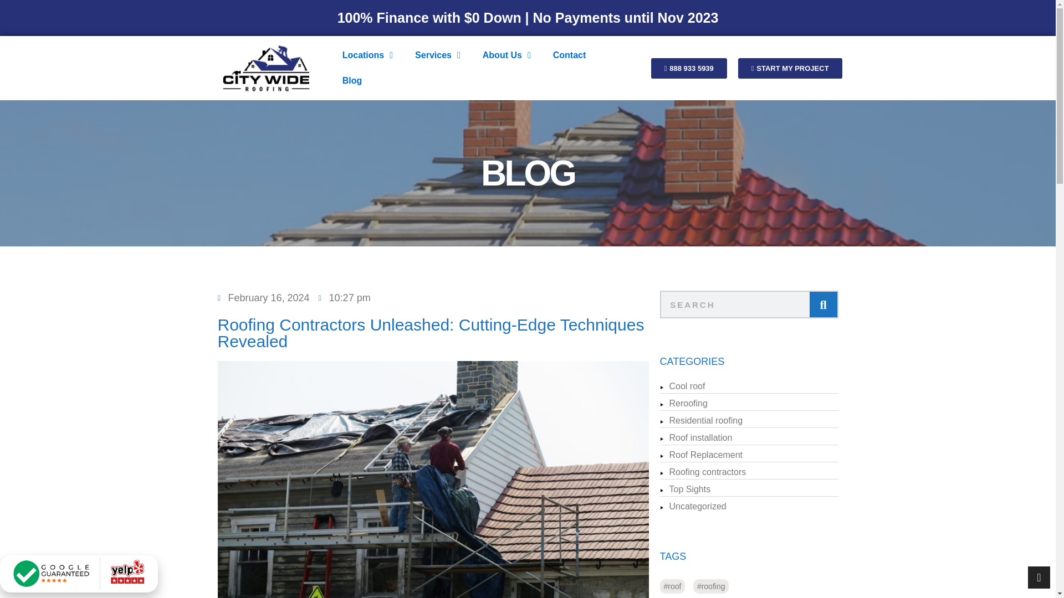  I want to click on Locations, so click(367, 55).